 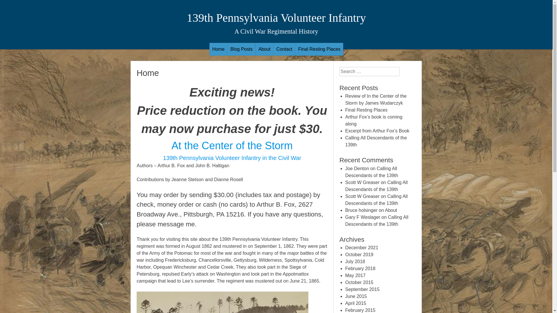 What do you see at coordinates (355, 261) in the screenshot?
I see `July 2018` at bounding box center [355, 261].